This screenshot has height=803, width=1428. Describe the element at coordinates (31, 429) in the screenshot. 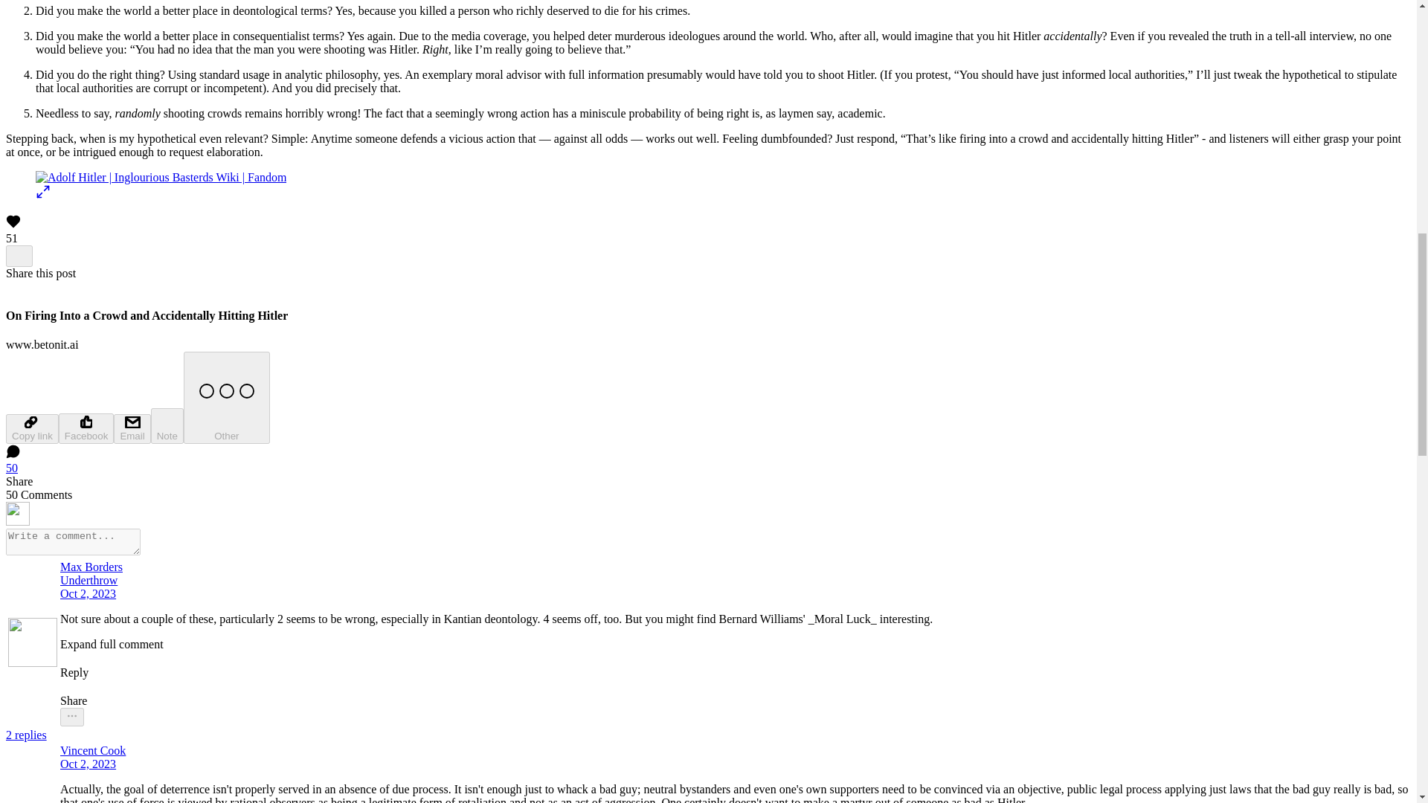

I see `Copy link` at that location.